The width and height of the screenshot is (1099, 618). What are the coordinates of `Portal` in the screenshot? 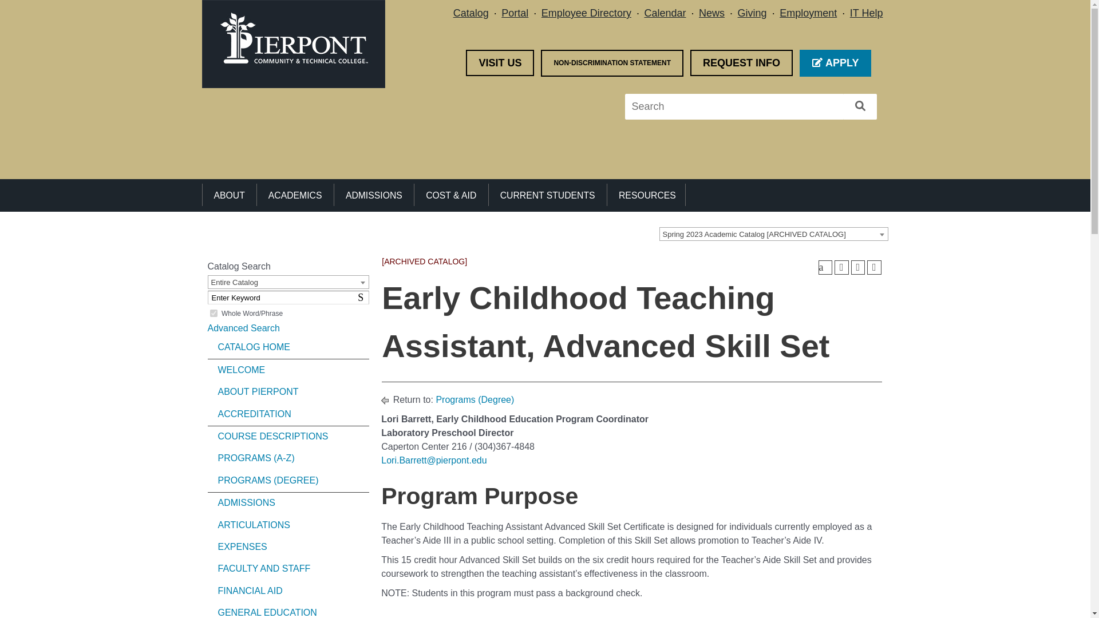 It's located at (515, 13).